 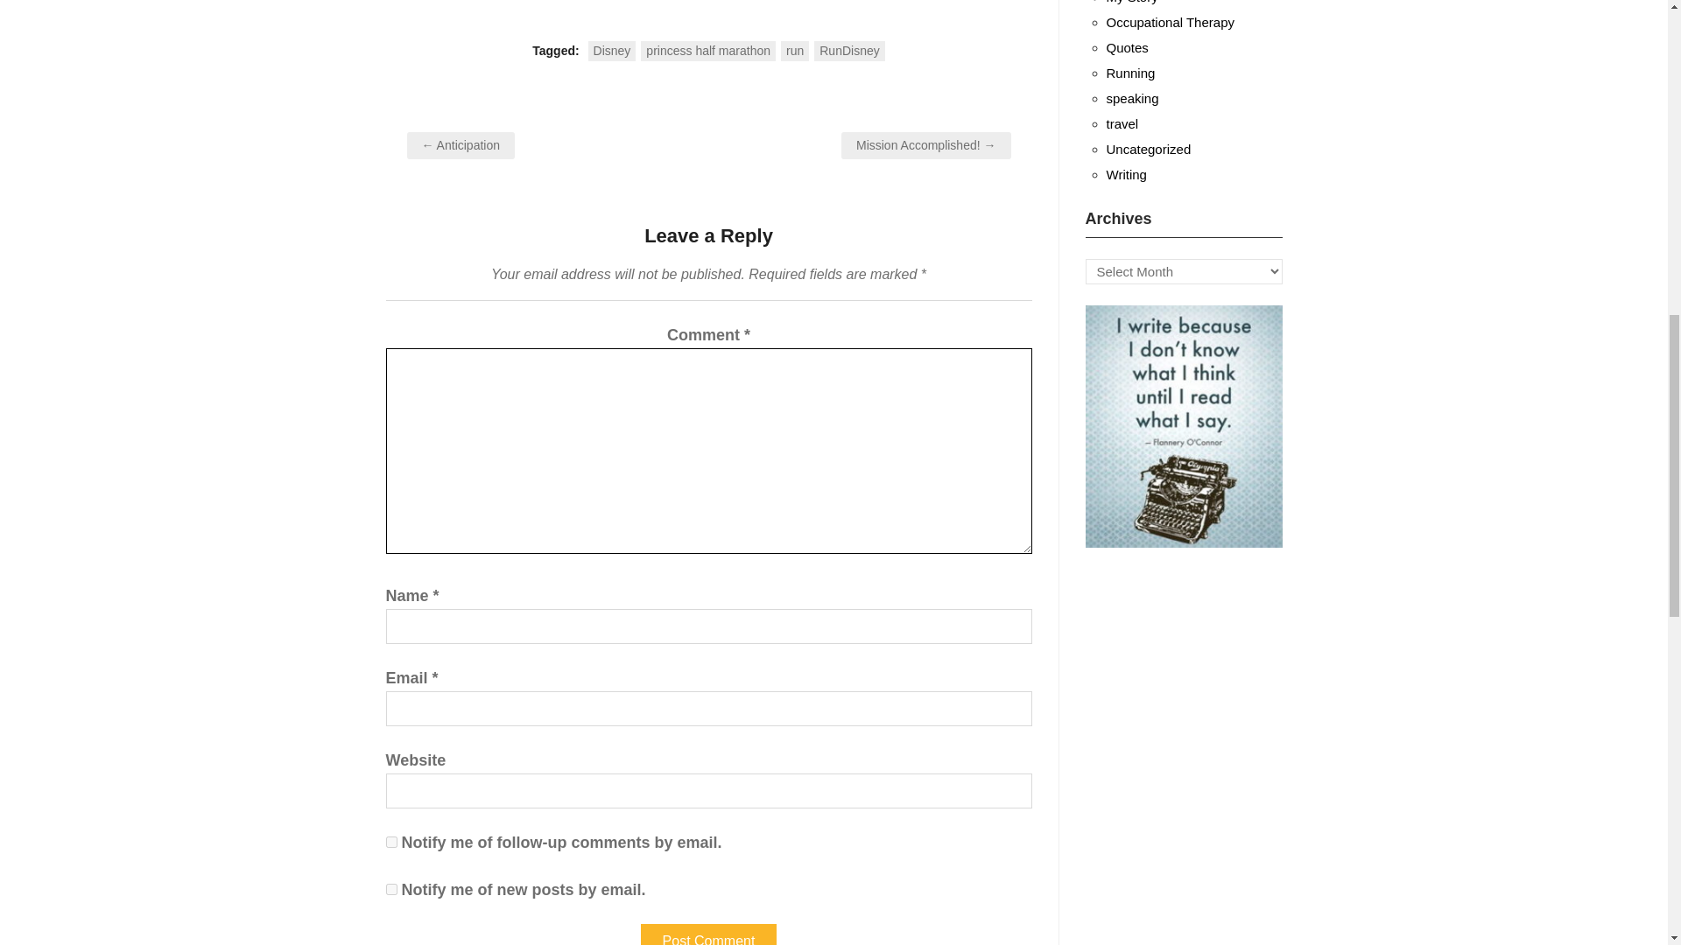 What do you see at coordinates (613, 51) in the screenshot?
I see `Disney` at bounding box center [613, 51].